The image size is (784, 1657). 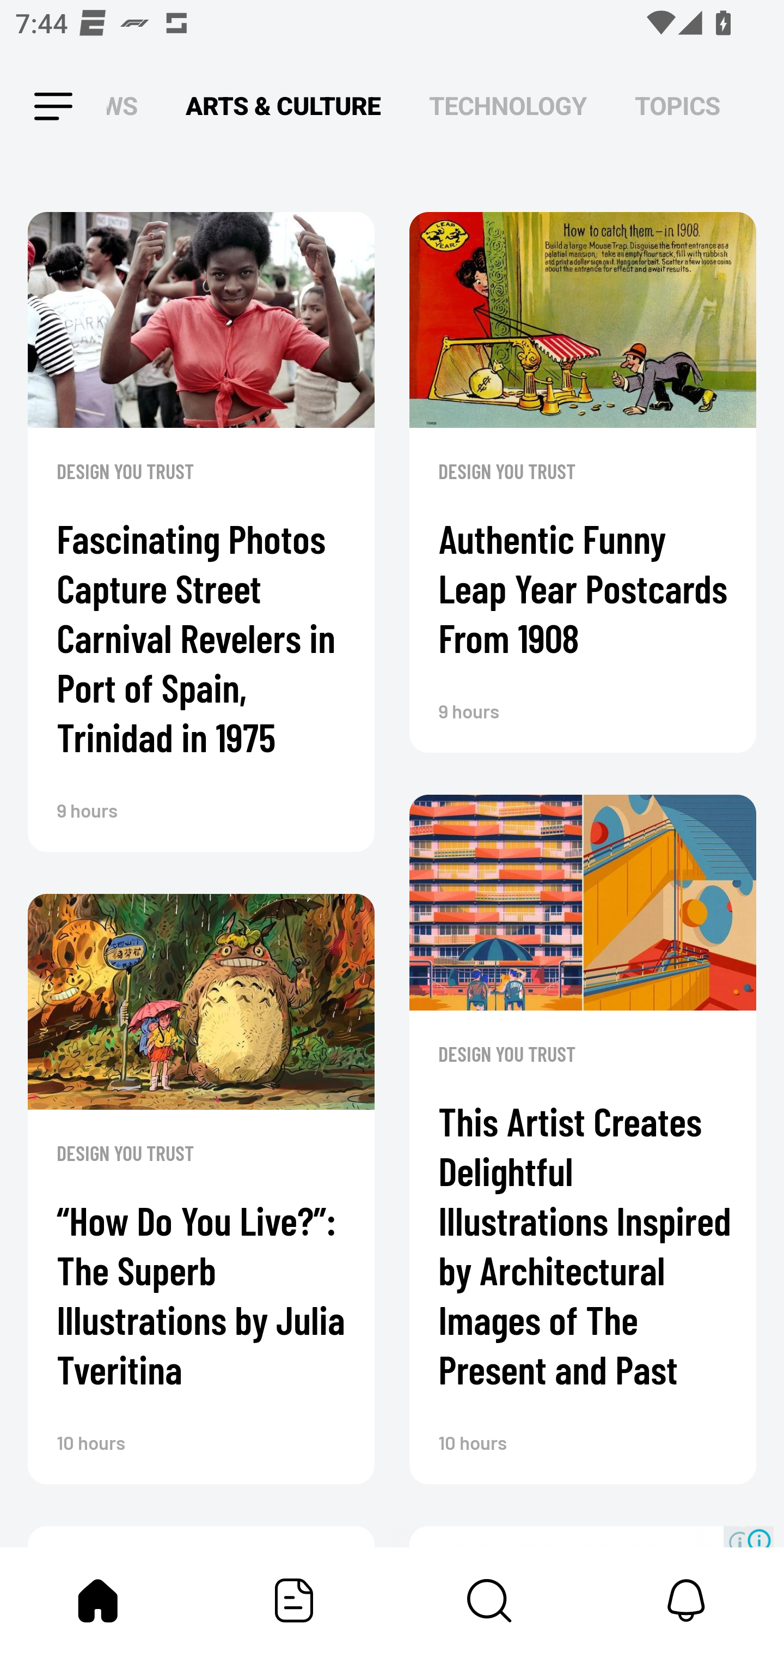 I want to click on Featured, so click(x=294, y=1600).